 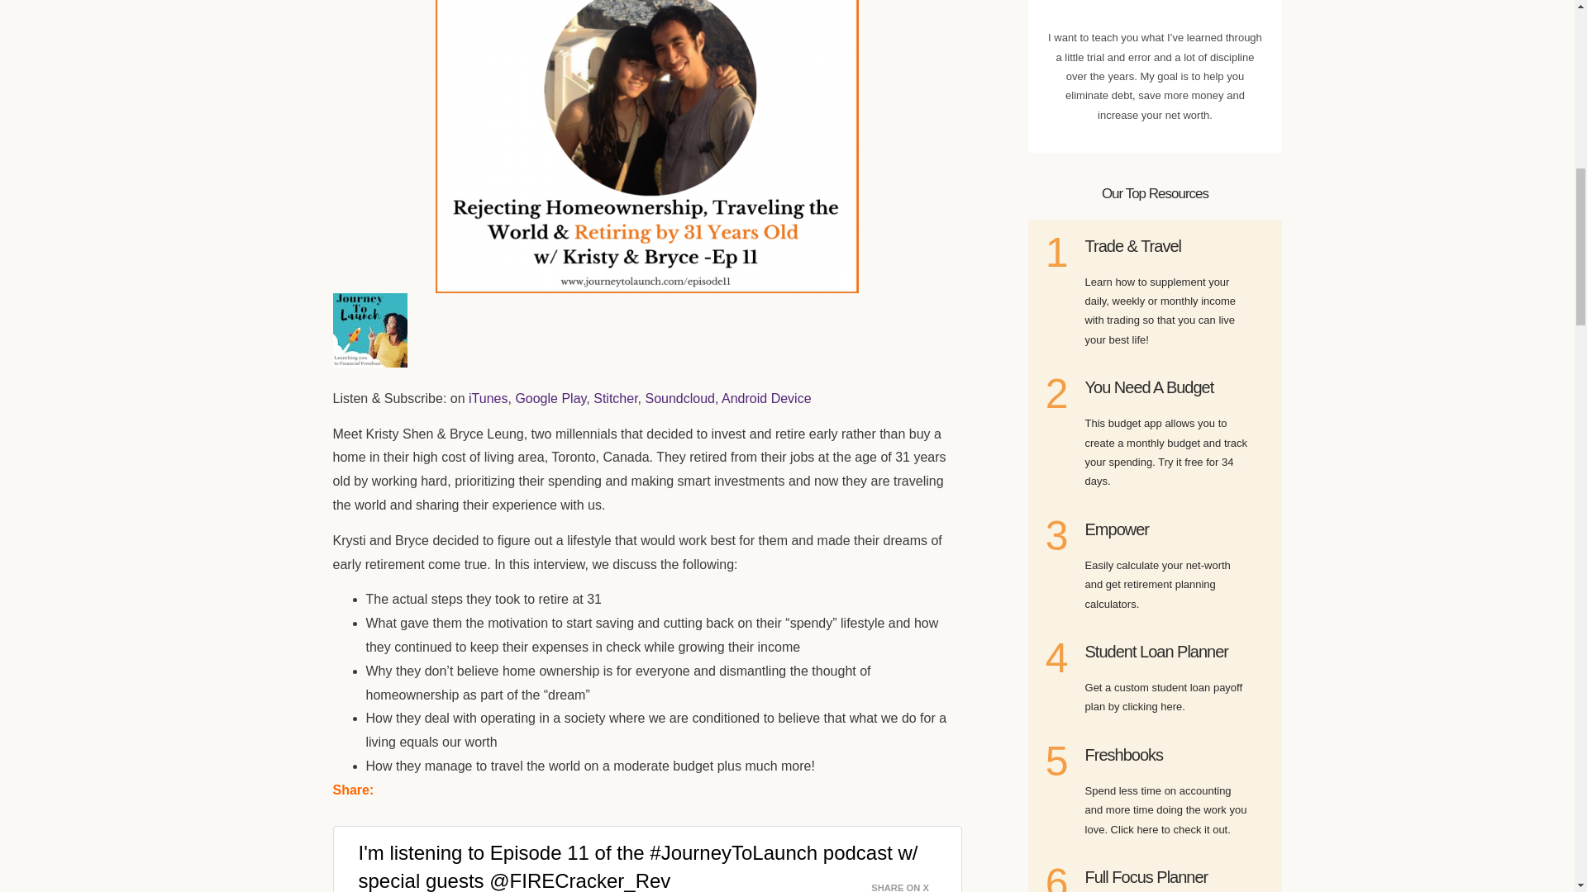 What do you see at coordinates (681, 398) in the screenshot?
I see `Soundcloud,` at bounding box center [681, 398].